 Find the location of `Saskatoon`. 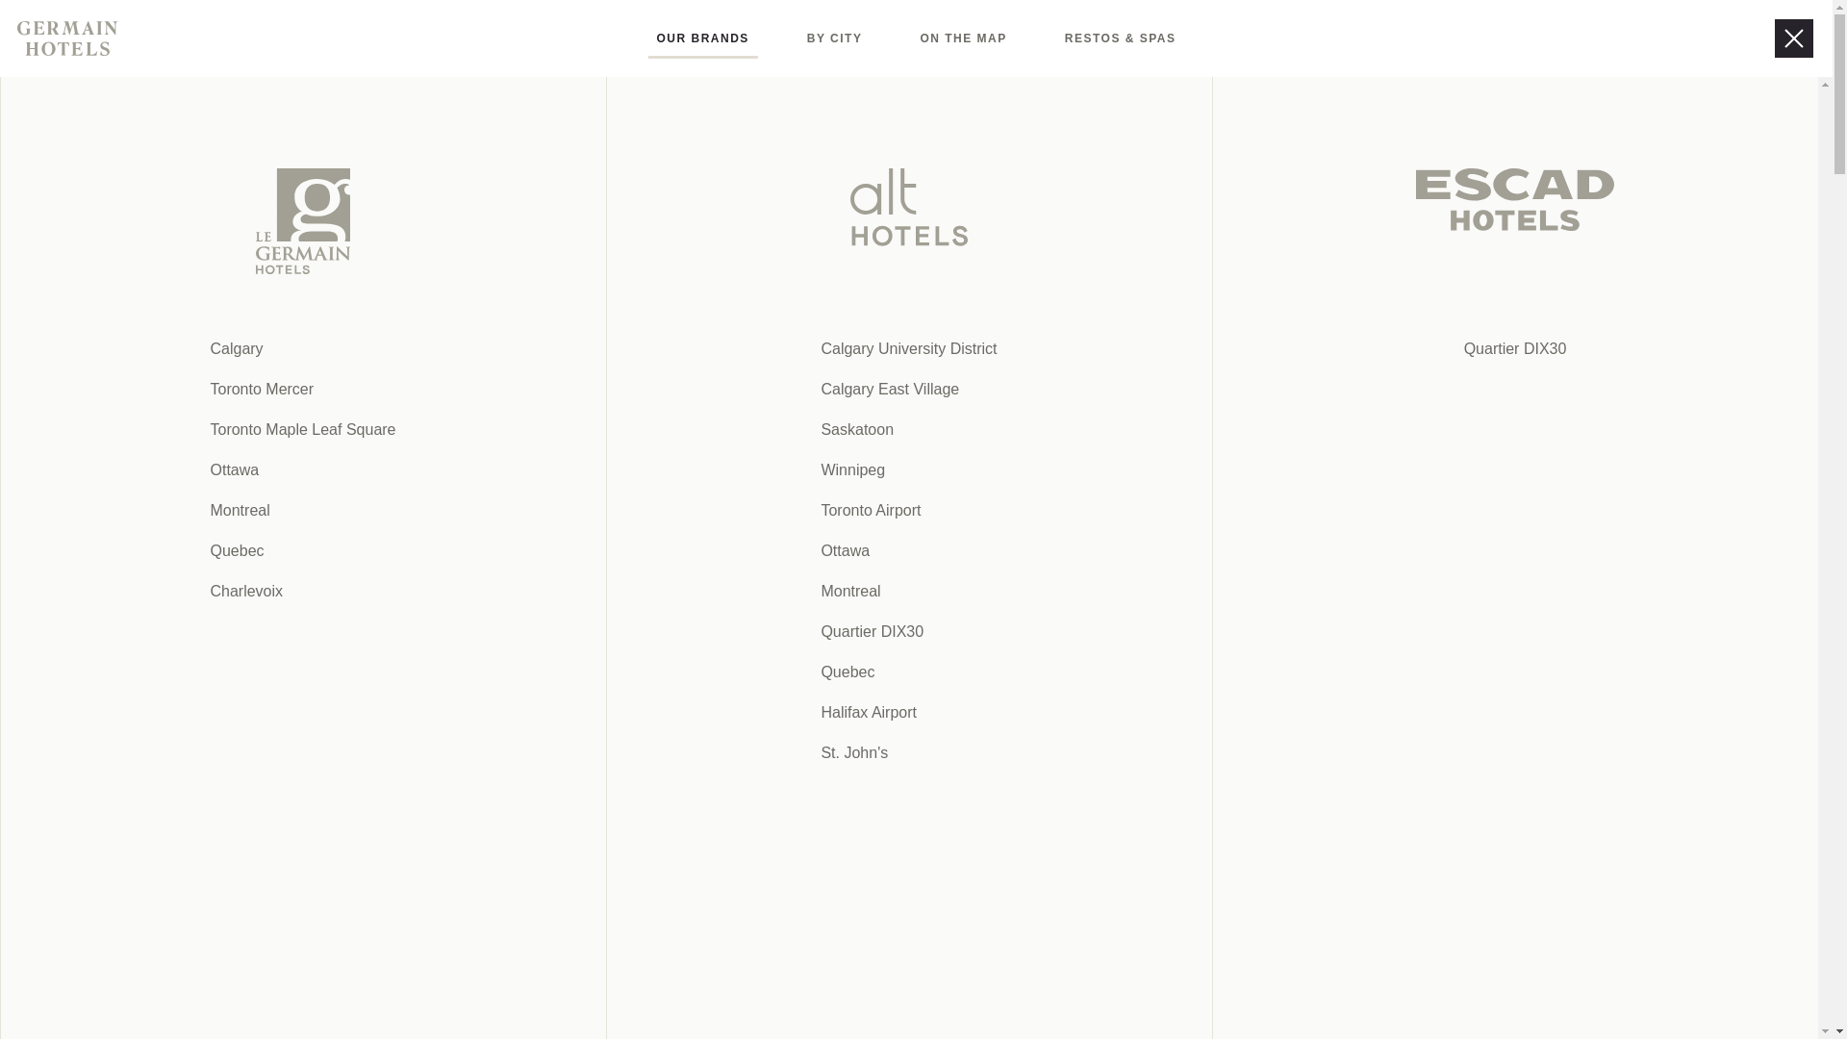

Saskatoon is located at coordinates (687, 593).